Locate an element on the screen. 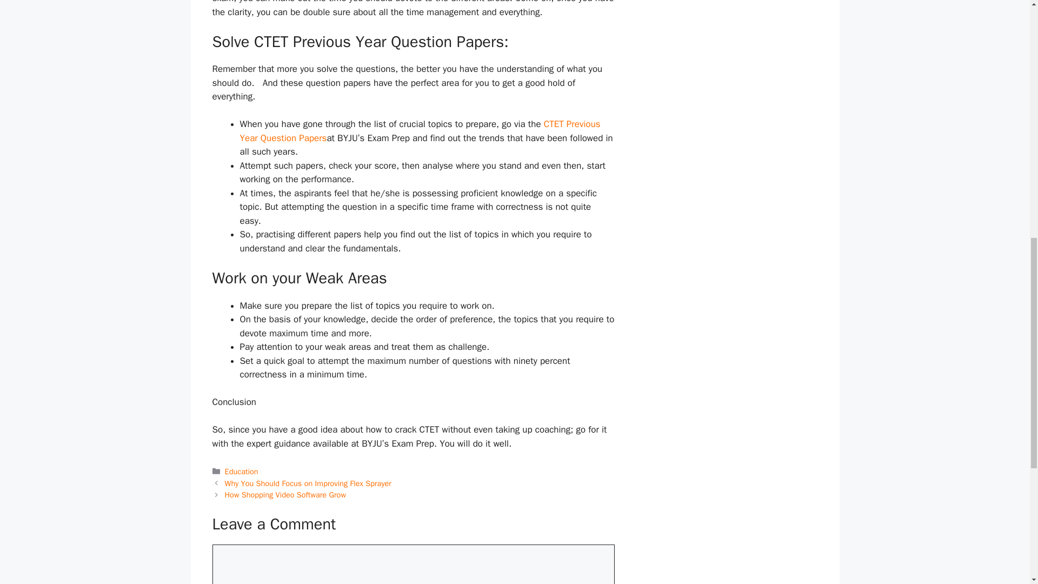 This screenshot has width=1038, height=584. CTET Previous Year Question Papers is located at coordinates (420, 131).